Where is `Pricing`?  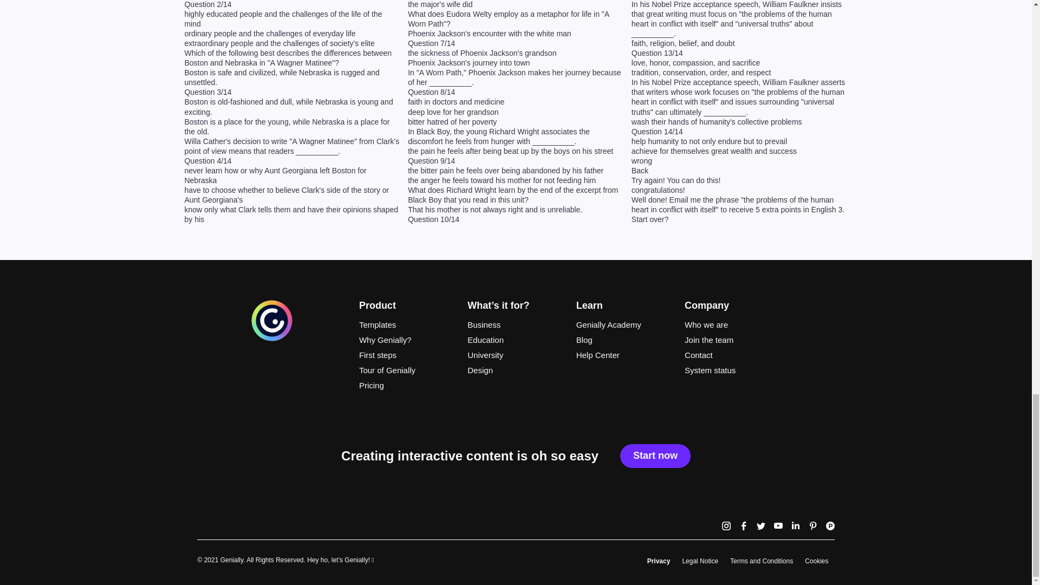
Pricing is located at coordinates (407, 385).